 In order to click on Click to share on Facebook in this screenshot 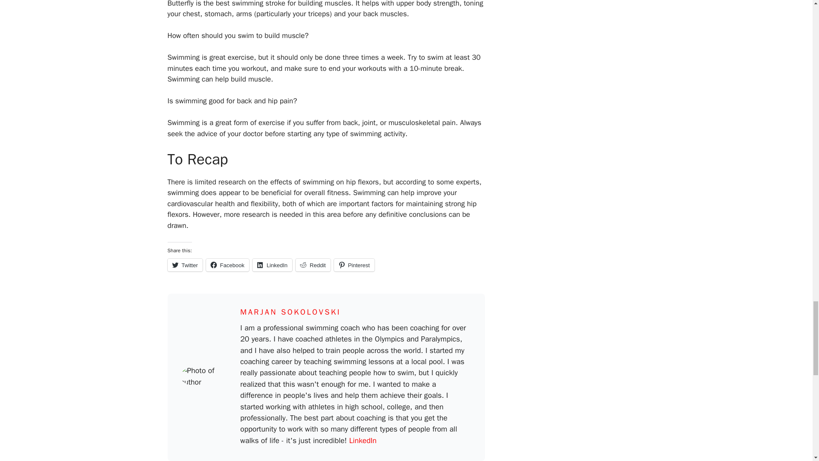, I will do `click(227, 265)`.